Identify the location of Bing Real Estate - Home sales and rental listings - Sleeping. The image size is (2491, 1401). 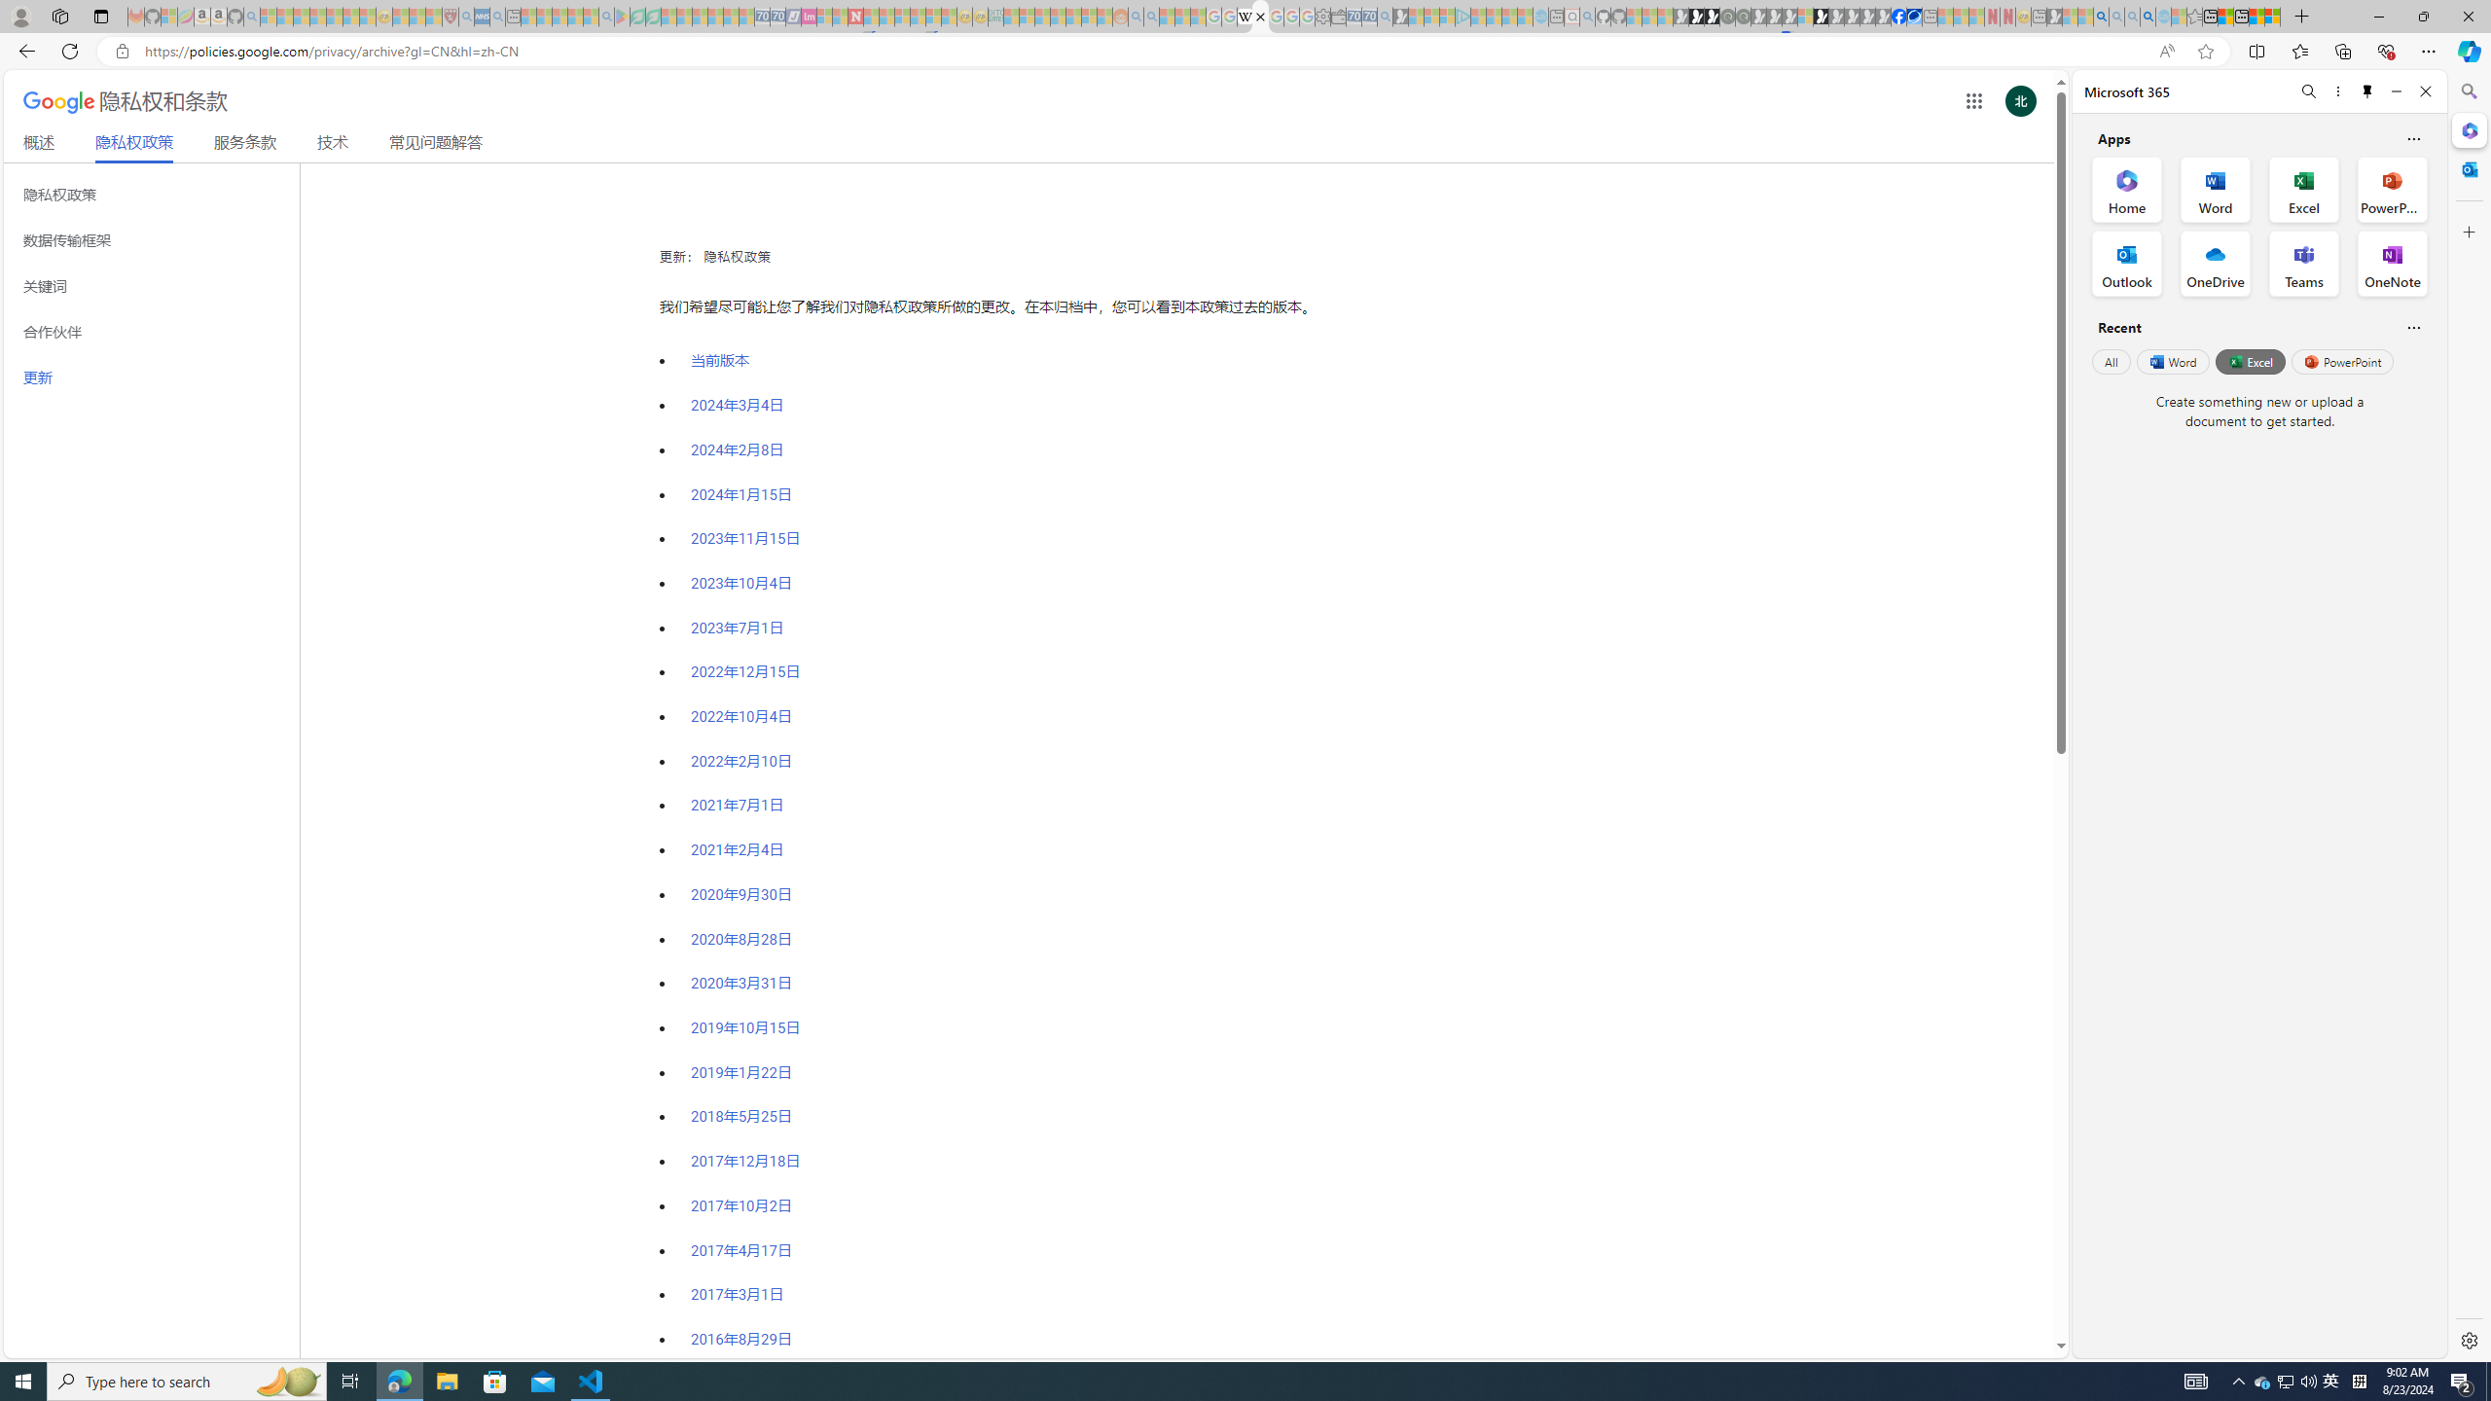
(1385, 17).